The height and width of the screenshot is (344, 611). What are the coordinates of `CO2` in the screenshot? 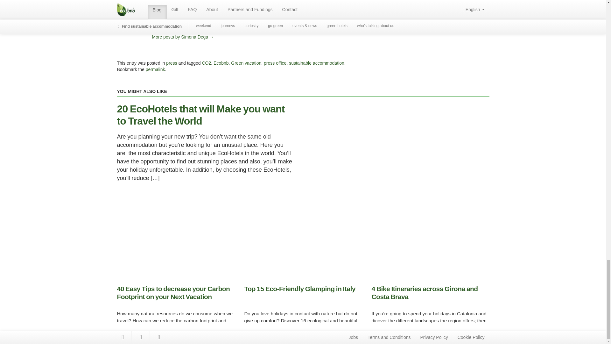 It's located at (206, 63).